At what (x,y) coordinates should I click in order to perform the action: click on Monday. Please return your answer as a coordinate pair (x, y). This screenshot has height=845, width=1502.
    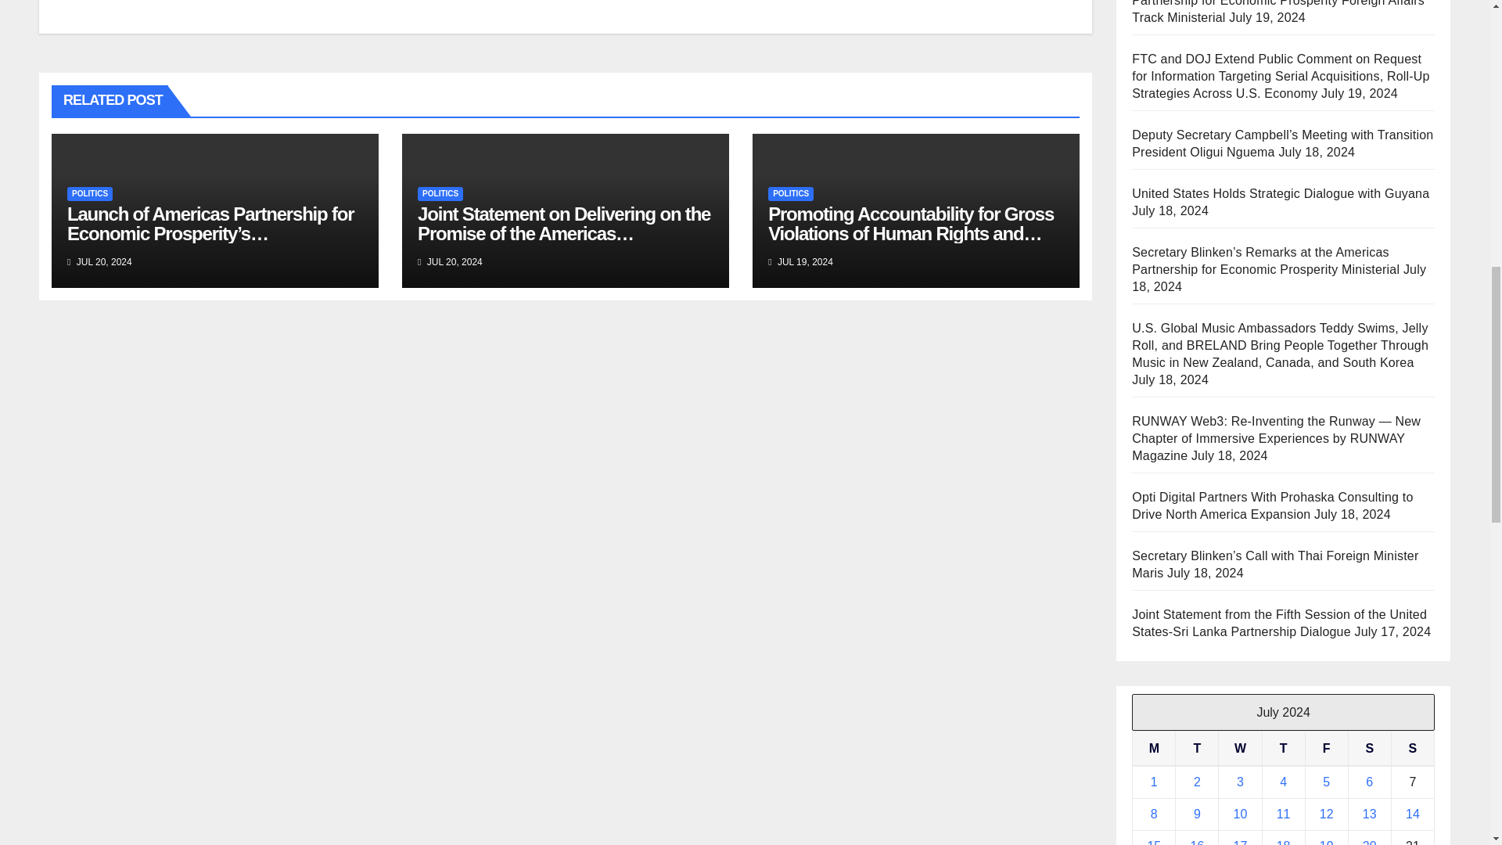
    Looking at the image, I should click on (1154, 748).